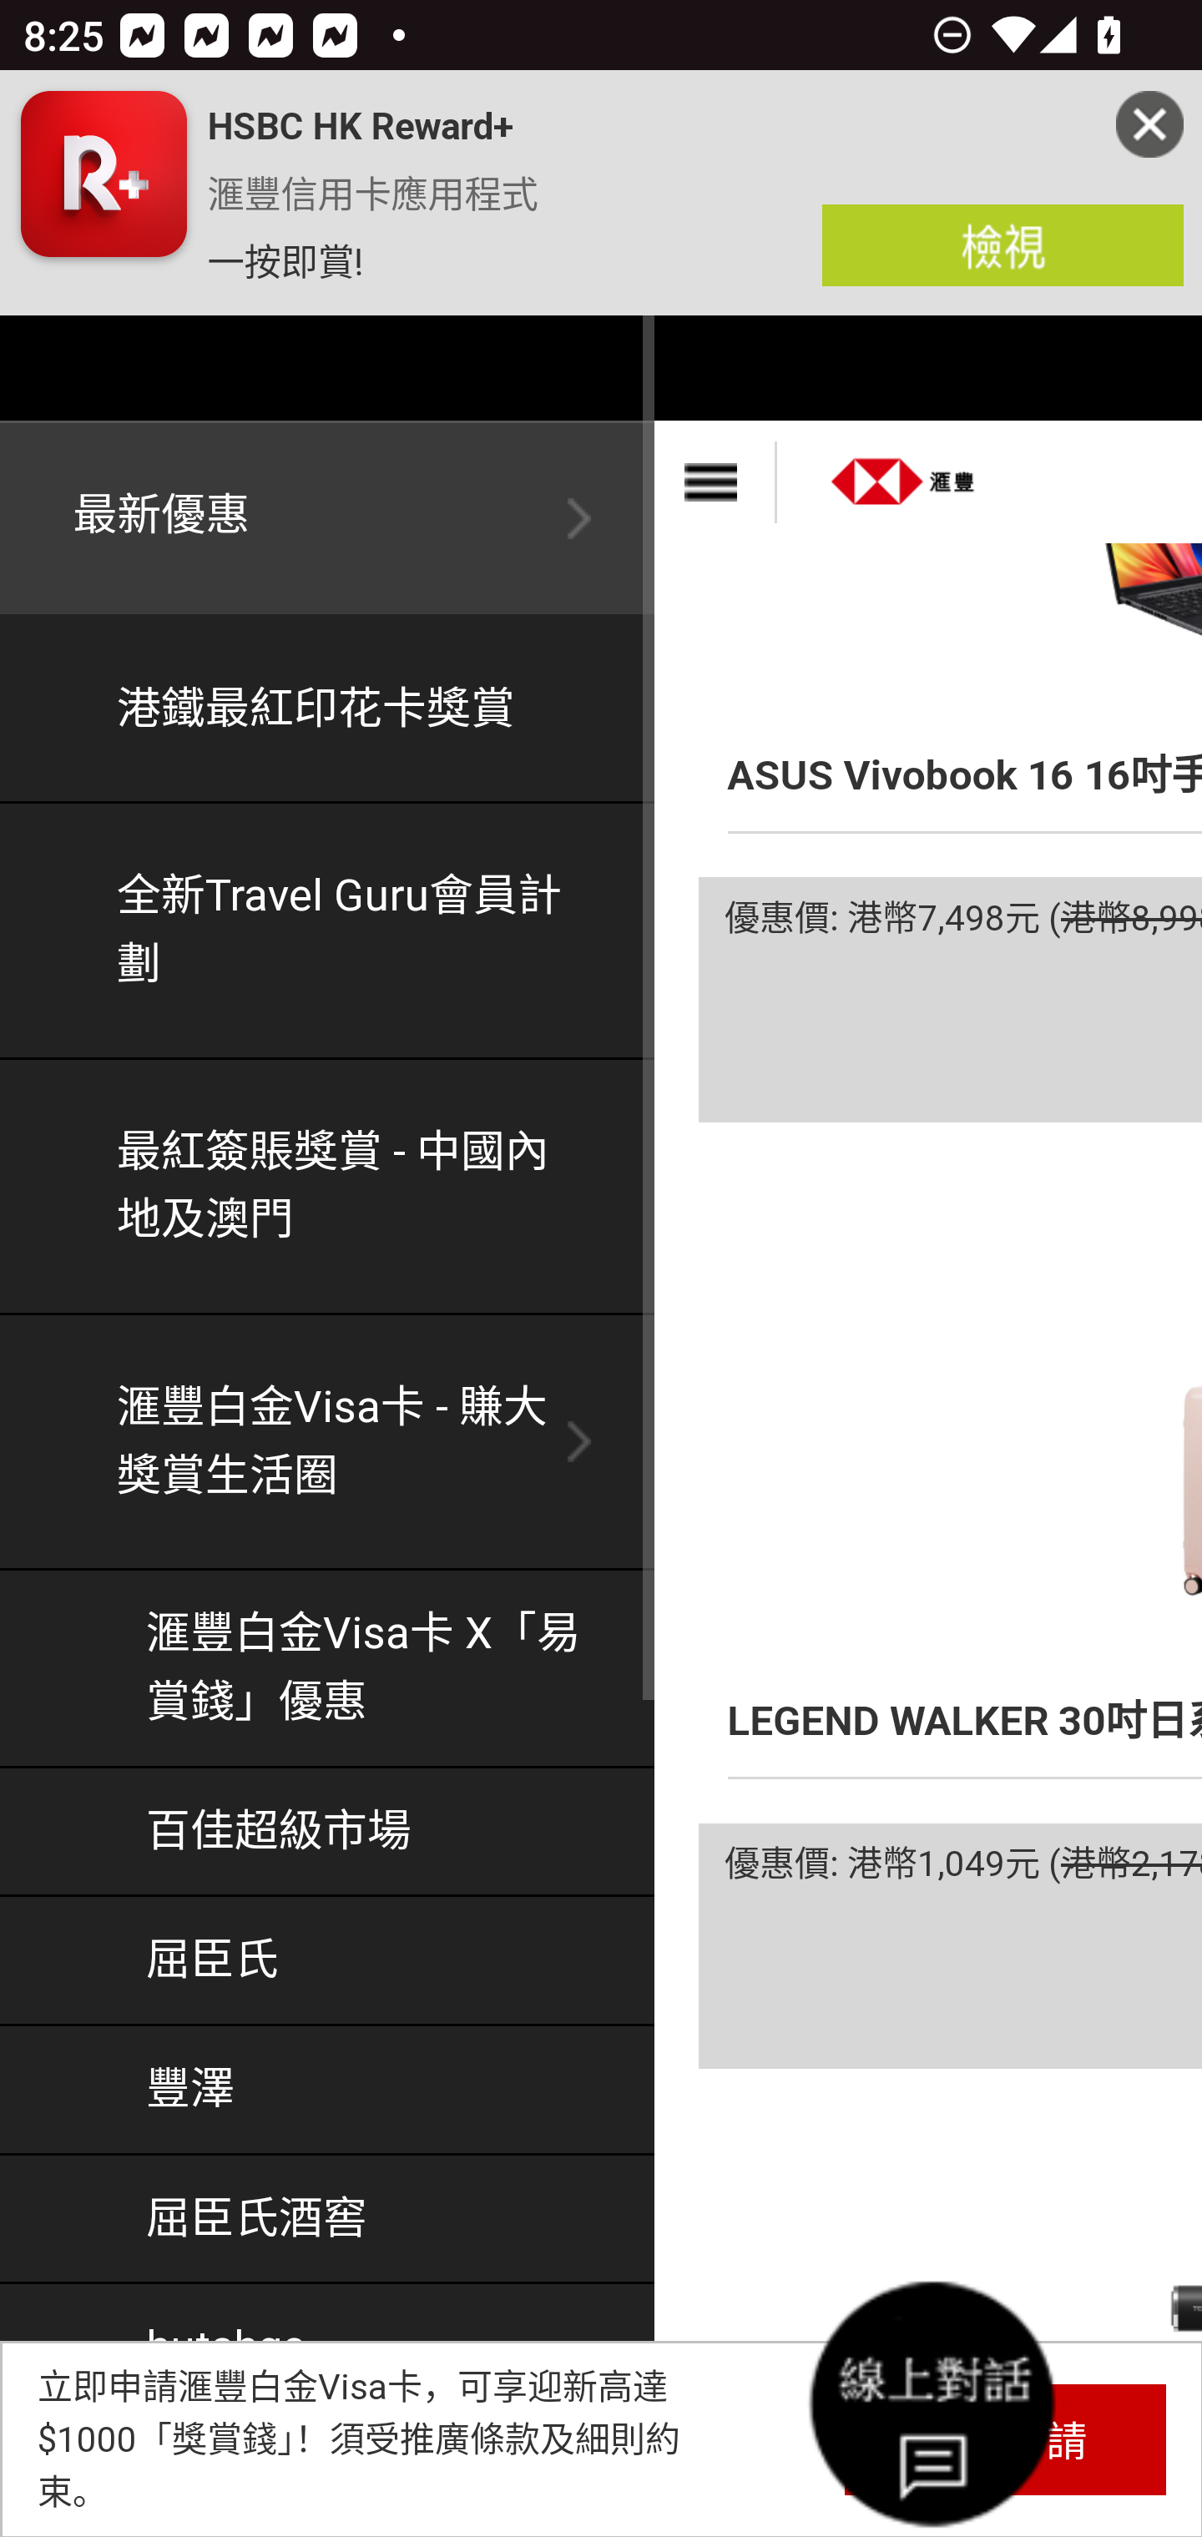  Describe the element at coordinates (715, 482) in the screenshot. I see `目錄` at that location.